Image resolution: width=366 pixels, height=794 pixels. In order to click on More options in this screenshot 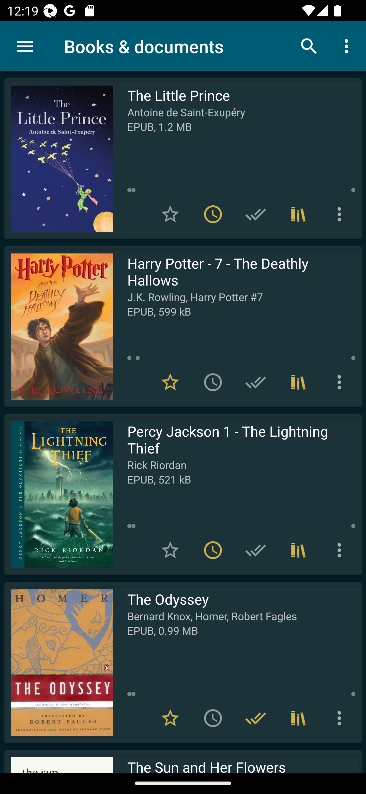, I will do `click(341, 718)`.